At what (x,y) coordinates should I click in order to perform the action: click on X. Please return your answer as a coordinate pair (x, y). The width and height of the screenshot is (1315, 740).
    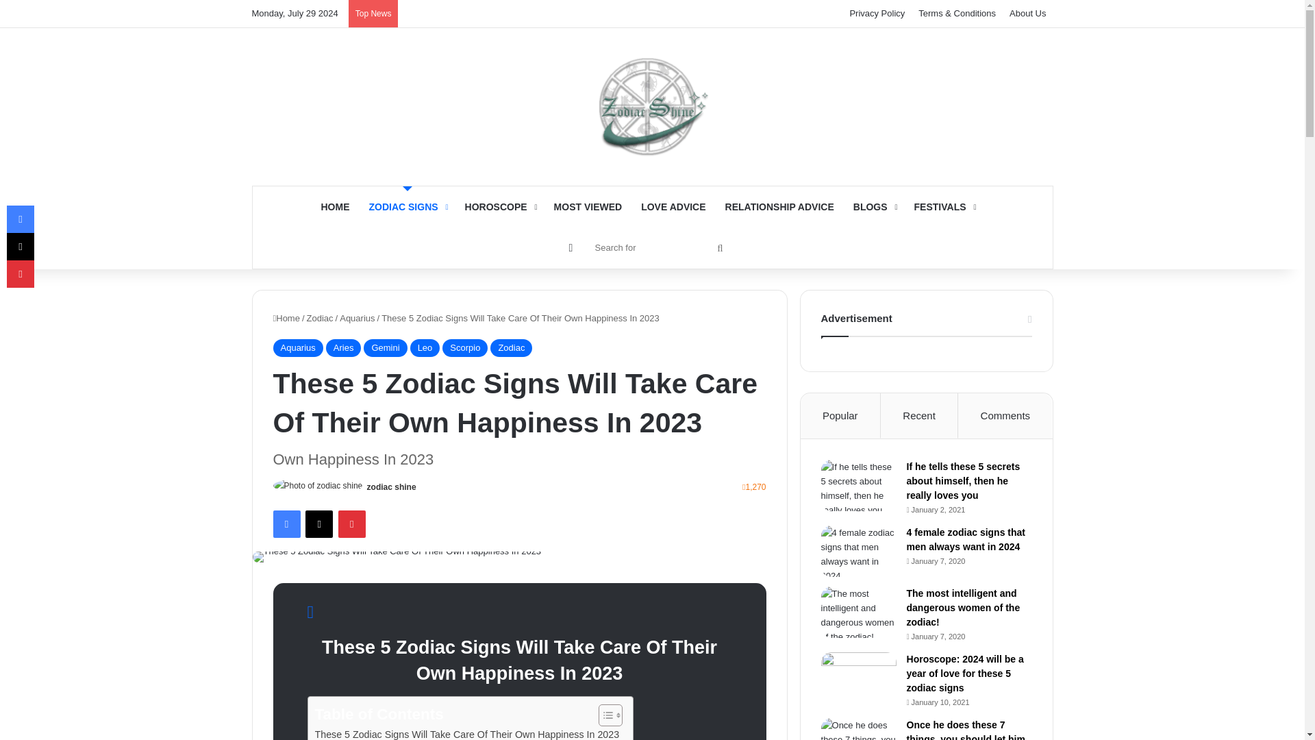
    Looking at the image, I should click on (318, 524).